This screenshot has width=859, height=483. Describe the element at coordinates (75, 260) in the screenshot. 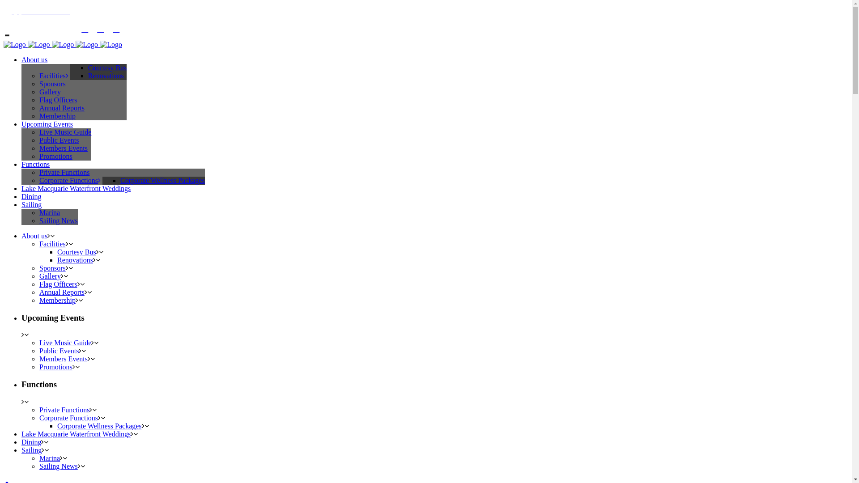

I see `Renovations` at that location.